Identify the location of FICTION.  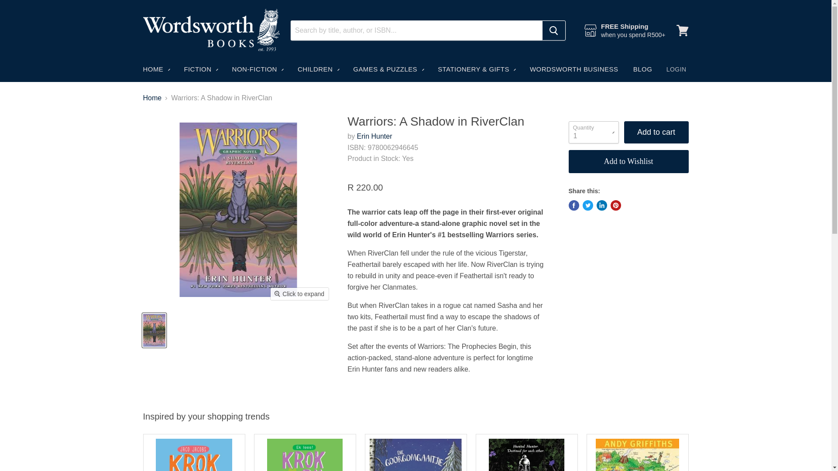
(200, 69).